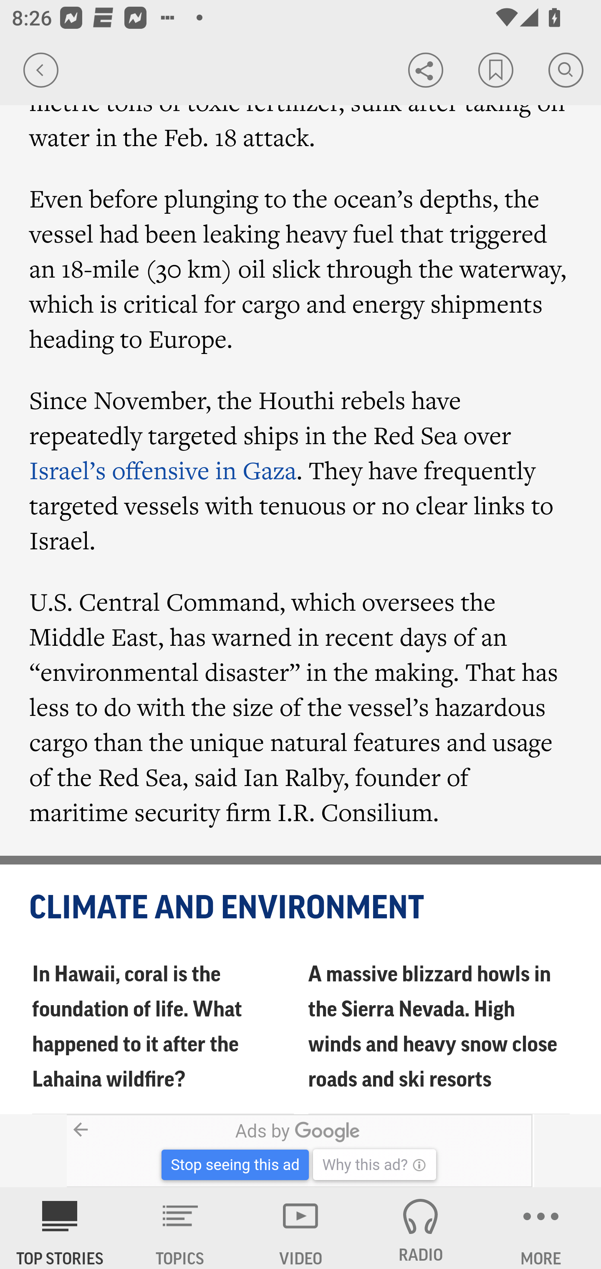  I want to click on VIDEO, so click(300, 1228).